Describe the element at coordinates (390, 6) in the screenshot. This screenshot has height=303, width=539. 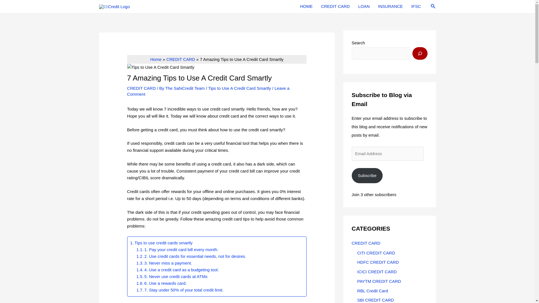
I see `INSURANCE` at that location.